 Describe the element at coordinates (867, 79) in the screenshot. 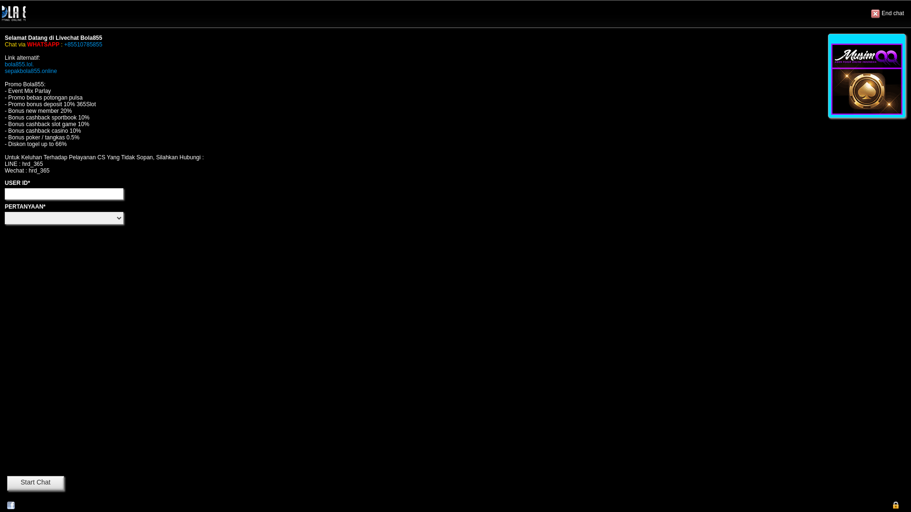

I see `MusimQQ situs pkv games terpercaya` at that location.